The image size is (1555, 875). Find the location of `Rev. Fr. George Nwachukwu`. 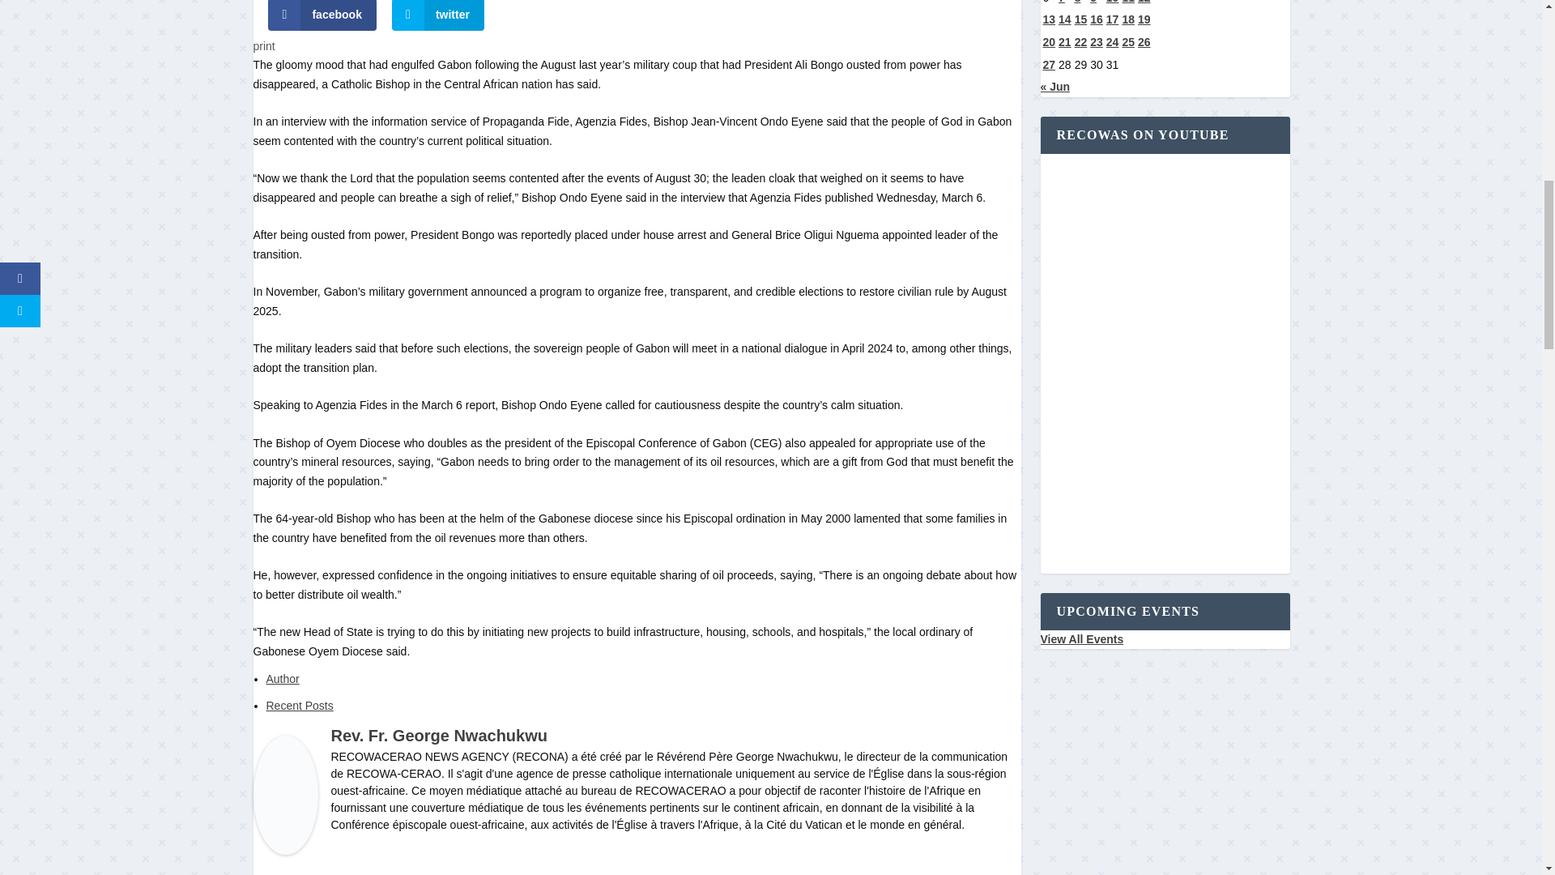

Rev. Fr. George Nwachukwu is located at coordinates (438, 736).